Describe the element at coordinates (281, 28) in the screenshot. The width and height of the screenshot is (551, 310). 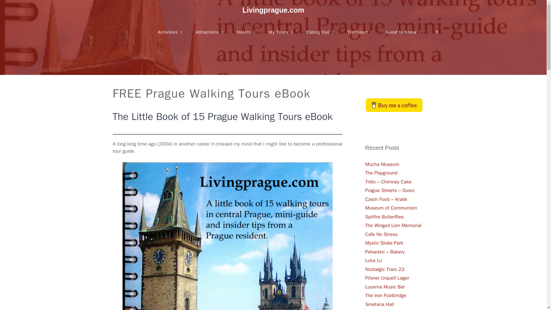
I see `My Tours` at that location.